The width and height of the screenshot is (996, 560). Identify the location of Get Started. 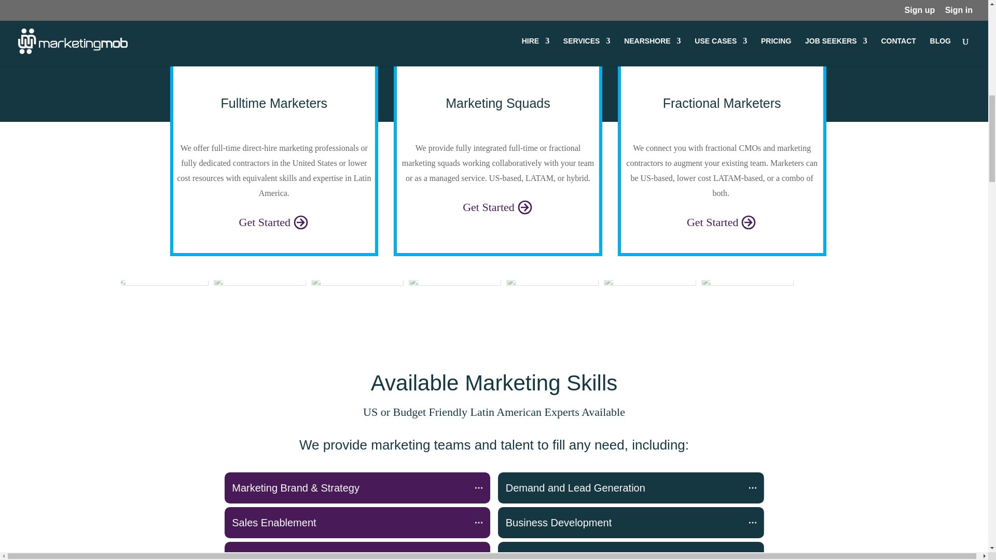
(274, 221).